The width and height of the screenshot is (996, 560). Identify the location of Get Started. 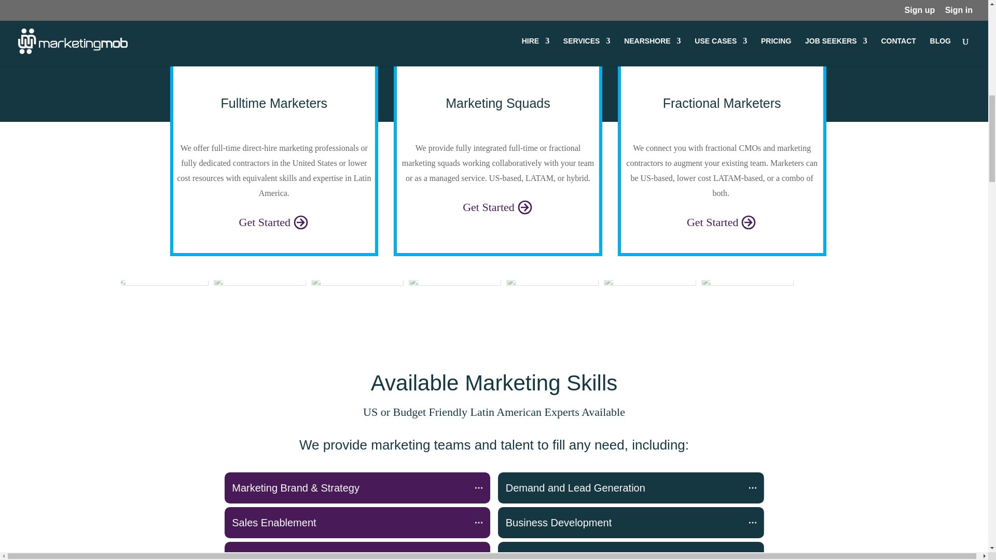
(274, 221).